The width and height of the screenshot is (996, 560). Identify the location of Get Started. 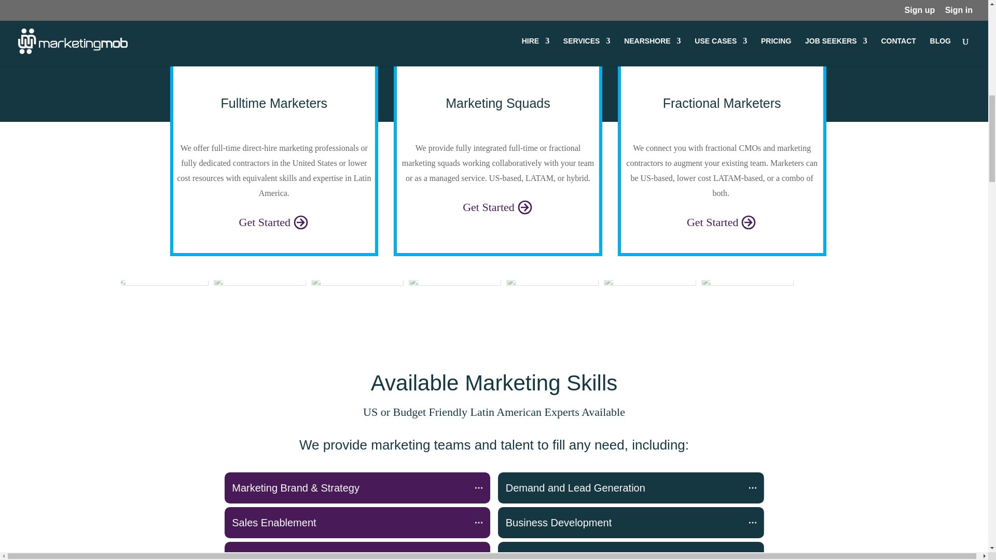
(274, 221).